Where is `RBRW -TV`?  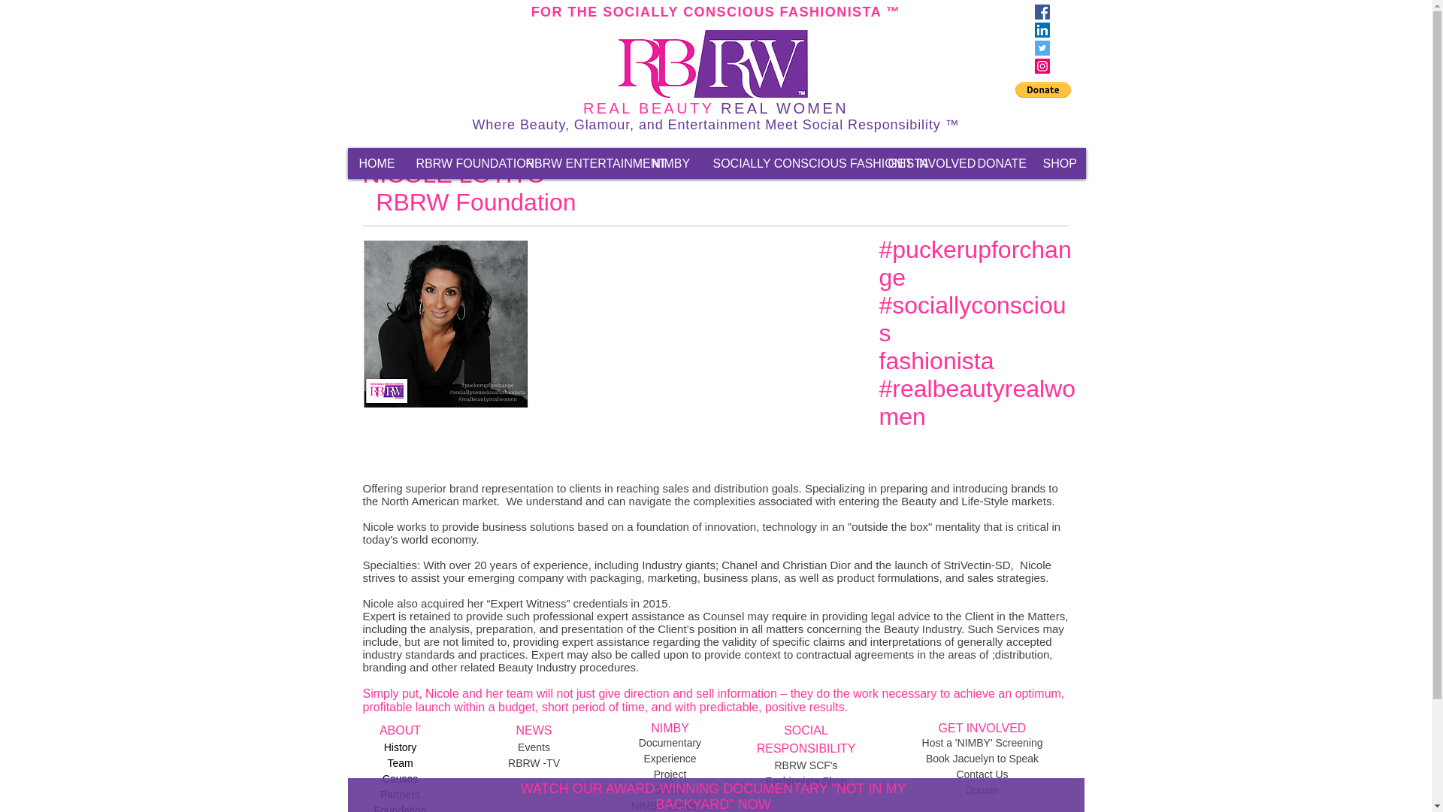 RBRW -TV is located at coordinates (534, 762).